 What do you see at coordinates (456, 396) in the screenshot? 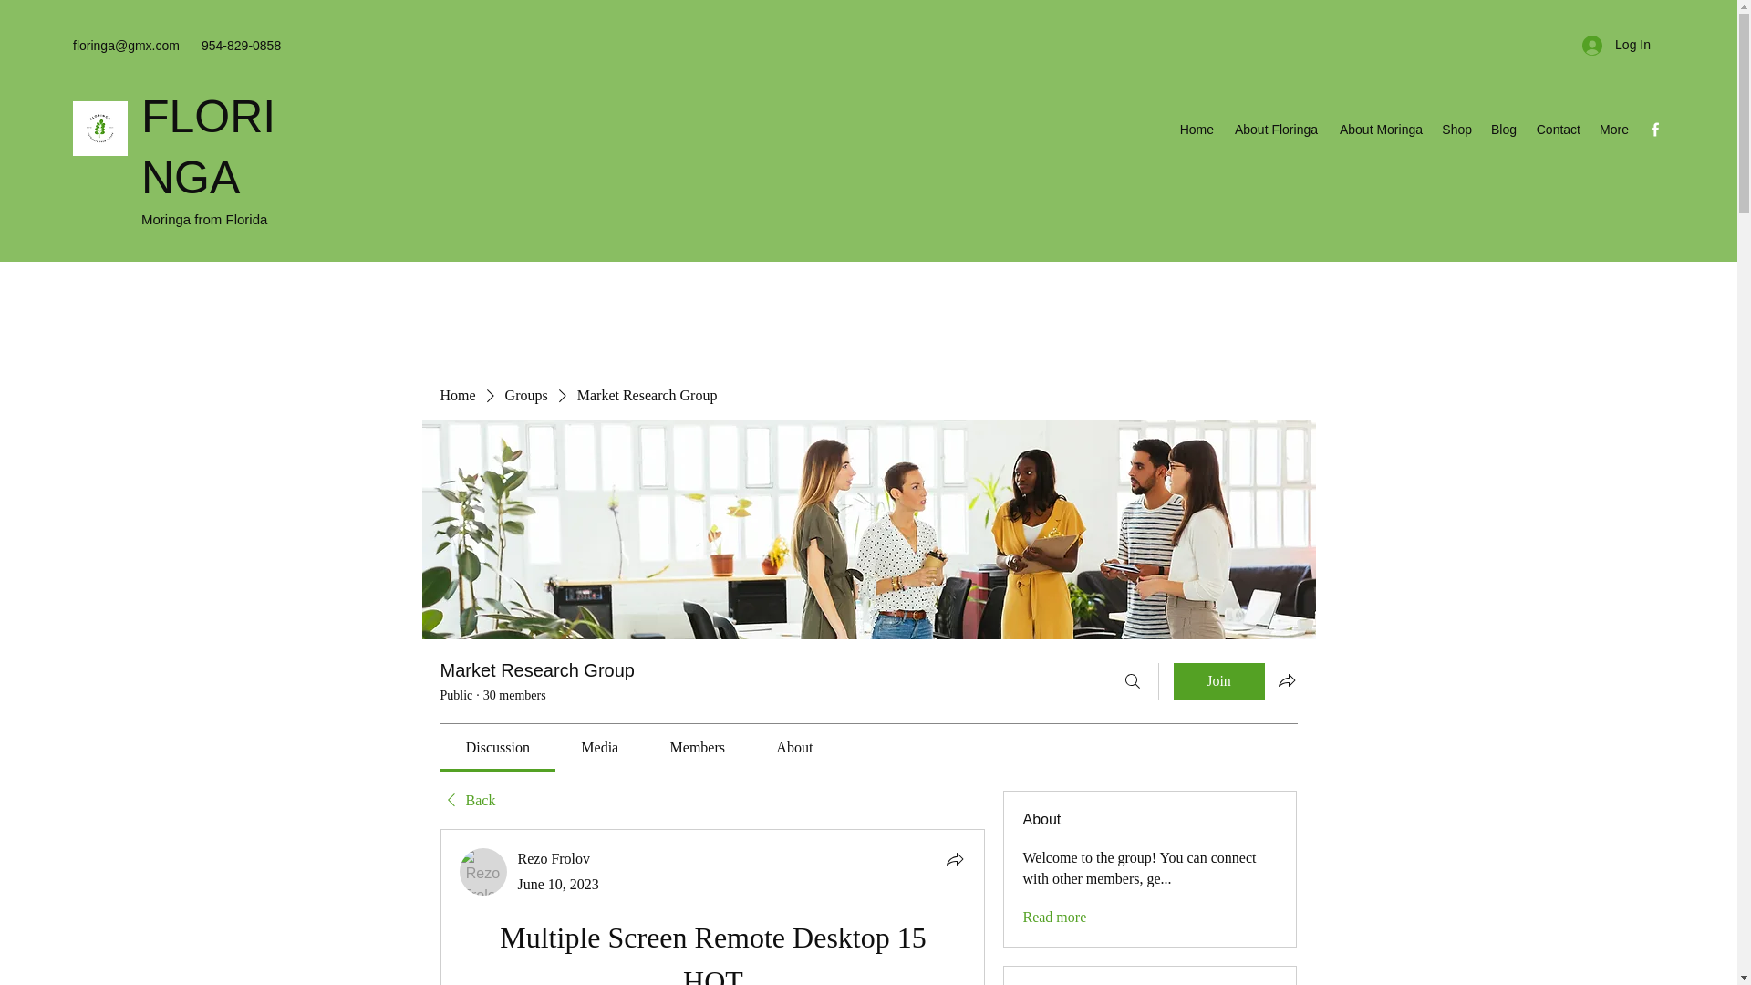
I see `Home` at bounding box center [456, 396].